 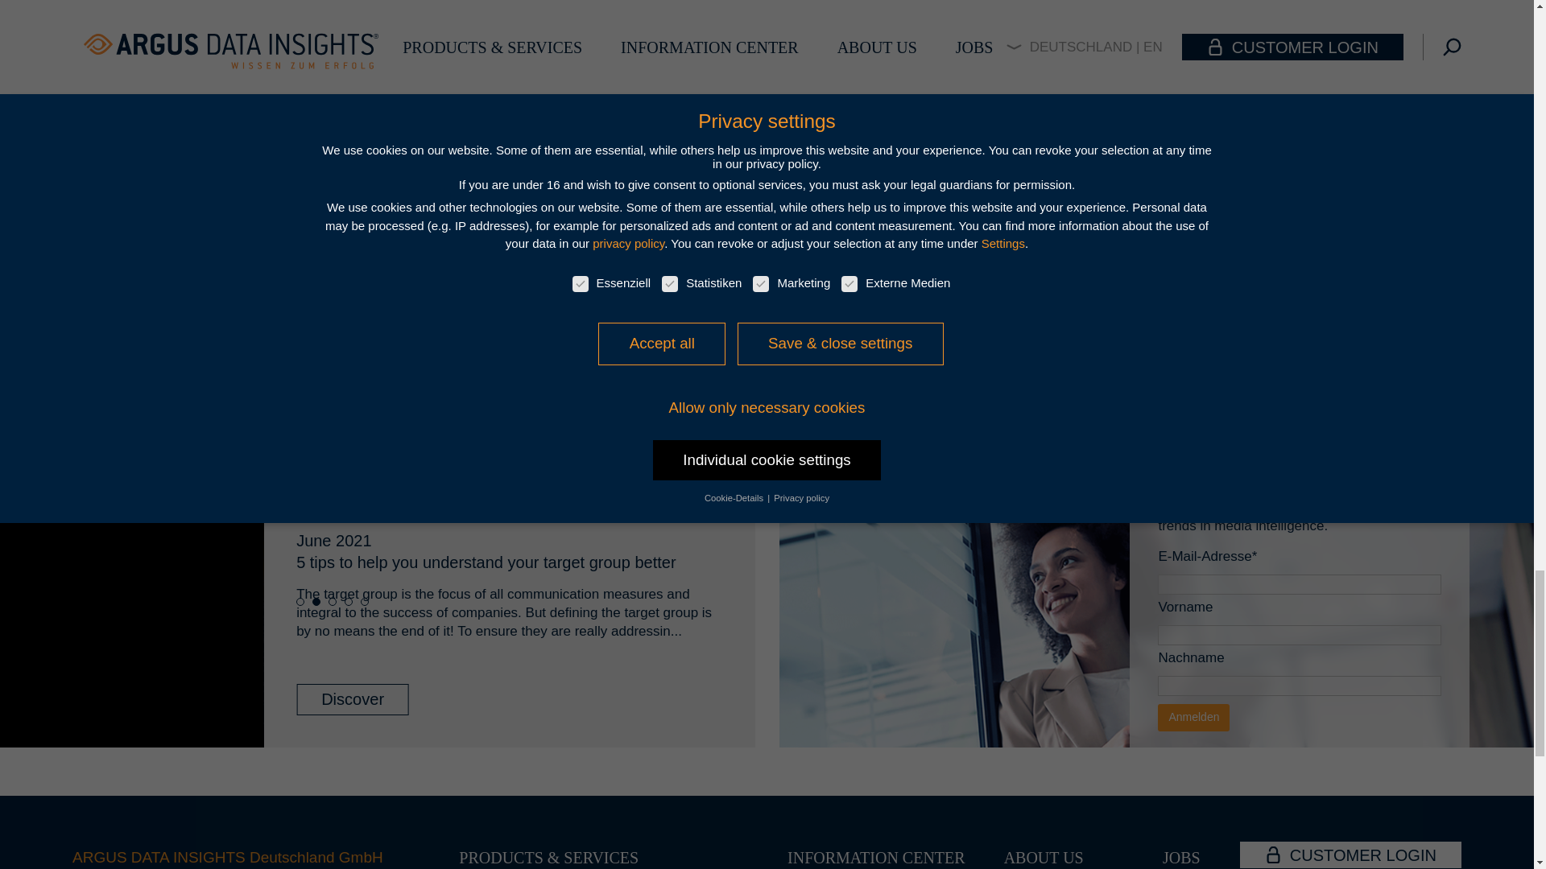 I want to click on Contact sales, so click(x=648, y=323).